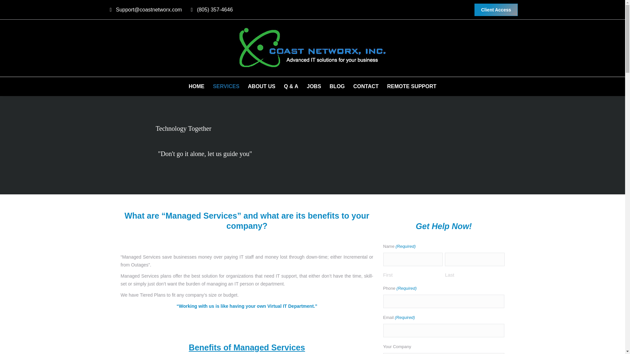 This screenshot has width=630, height=354. What do you see at coordinates (366, 87) in the screenshot?
I see `CONTACT` at bounding box center [366, 87].